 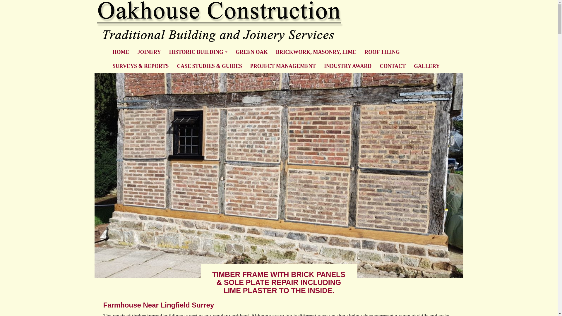 What do you see at coordinates (121, 52) in the screenshot?
I see `HOME` at bounding box center [121, 52].